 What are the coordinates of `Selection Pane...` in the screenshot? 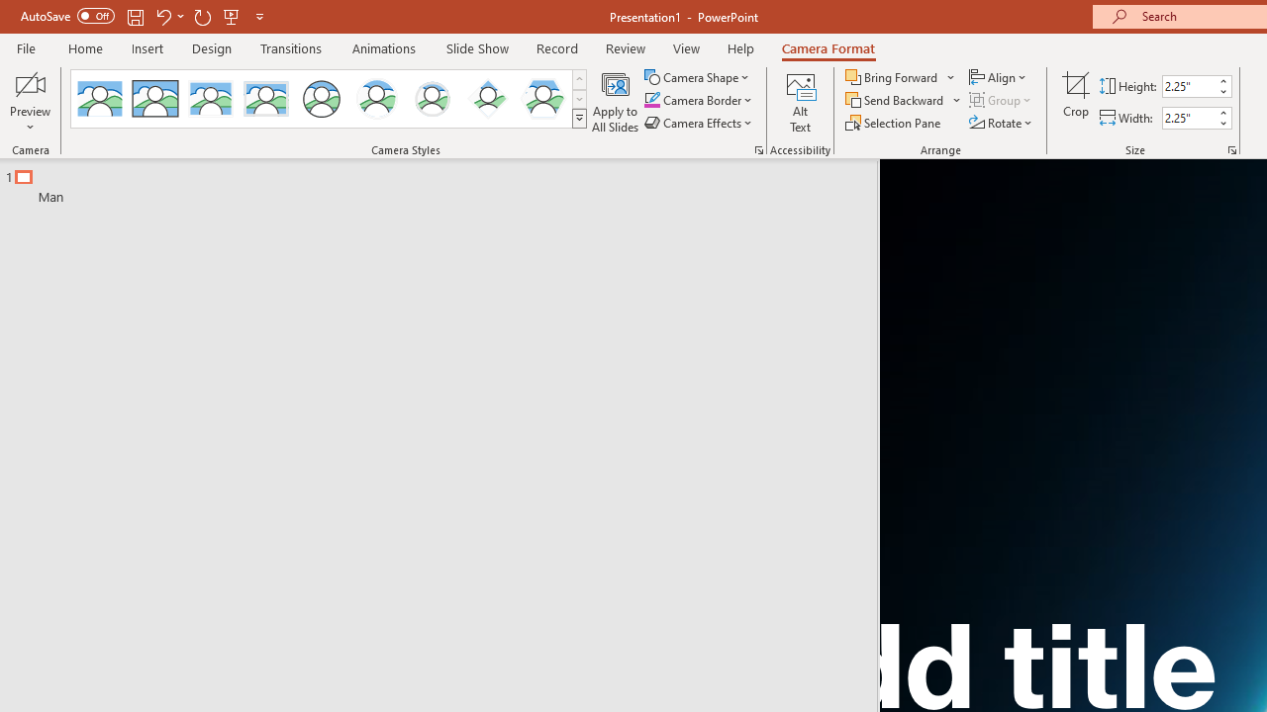 It's located at (895, 123).